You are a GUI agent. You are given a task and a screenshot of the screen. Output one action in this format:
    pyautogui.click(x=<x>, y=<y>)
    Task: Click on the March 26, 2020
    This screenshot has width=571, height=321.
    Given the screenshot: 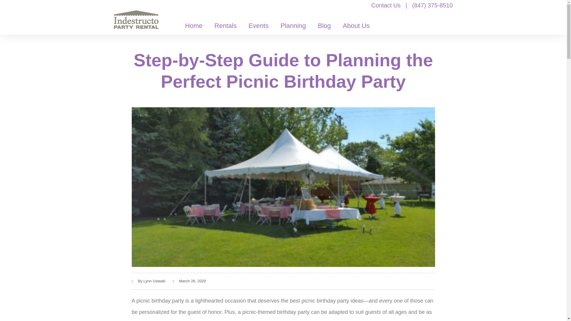 What is the action you would take?
    pyautogui.click(x=189, y=281)
    